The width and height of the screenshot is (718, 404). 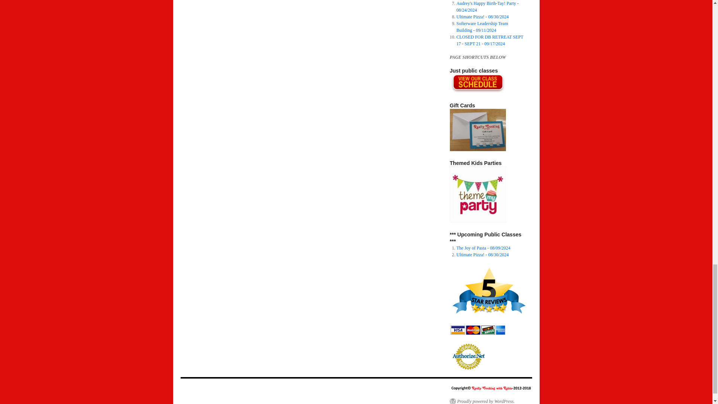 I want to click on Themed Kids Parties, so click(x=477, y=195).